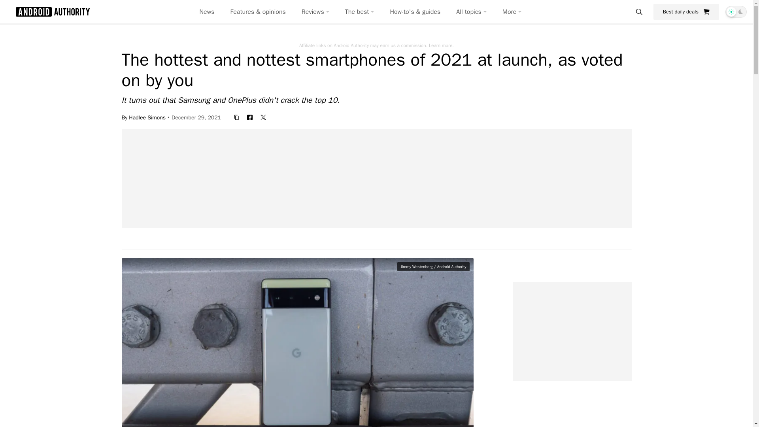 The image size is (759, 427). I want to click on Learn more., so click(441, 45).